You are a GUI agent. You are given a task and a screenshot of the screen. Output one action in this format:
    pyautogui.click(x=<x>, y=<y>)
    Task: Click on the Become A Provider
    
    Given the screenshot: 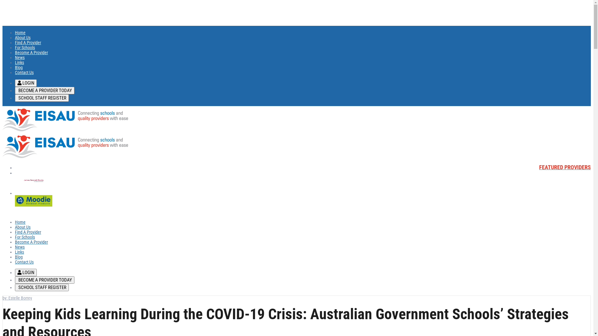 What is the action you would take?
    pyautogui.click(x=31, y=242)
    